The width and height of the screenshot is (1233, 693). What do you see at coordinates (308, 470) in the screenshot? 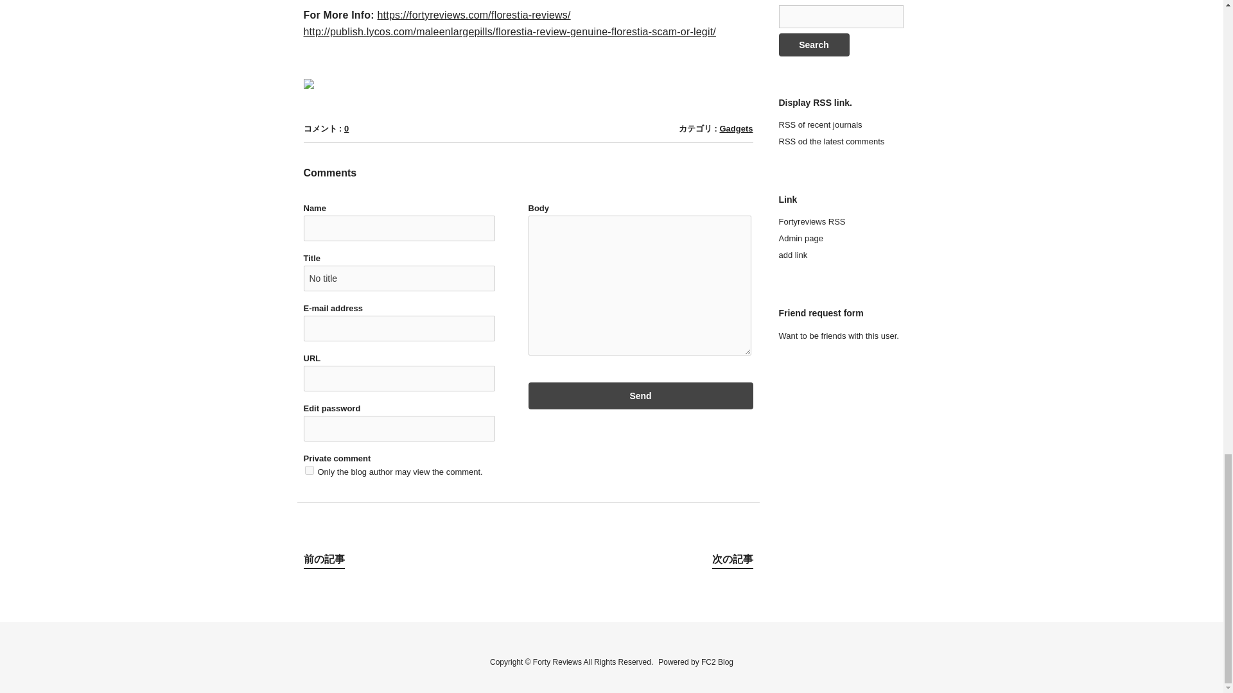
I see `on` at bounding box center [308, 470].